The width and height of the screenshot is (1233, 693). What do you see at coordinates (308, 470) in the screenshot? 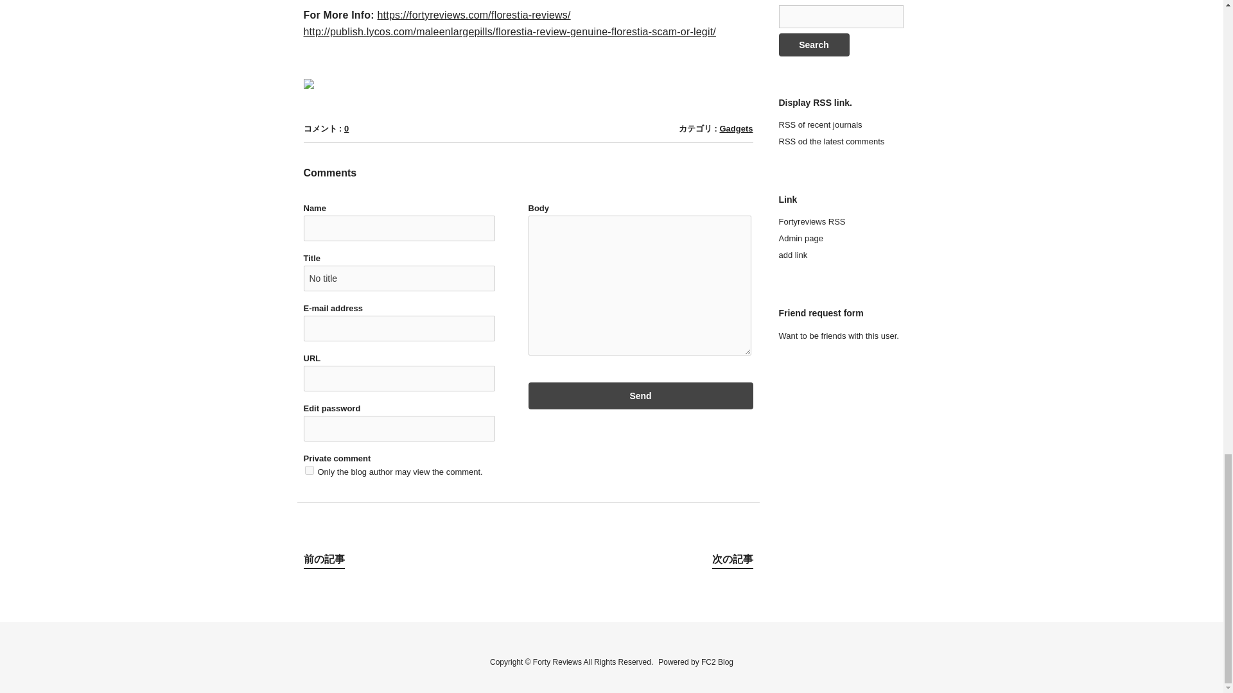
I see `on` at bounding box center [308, 470].